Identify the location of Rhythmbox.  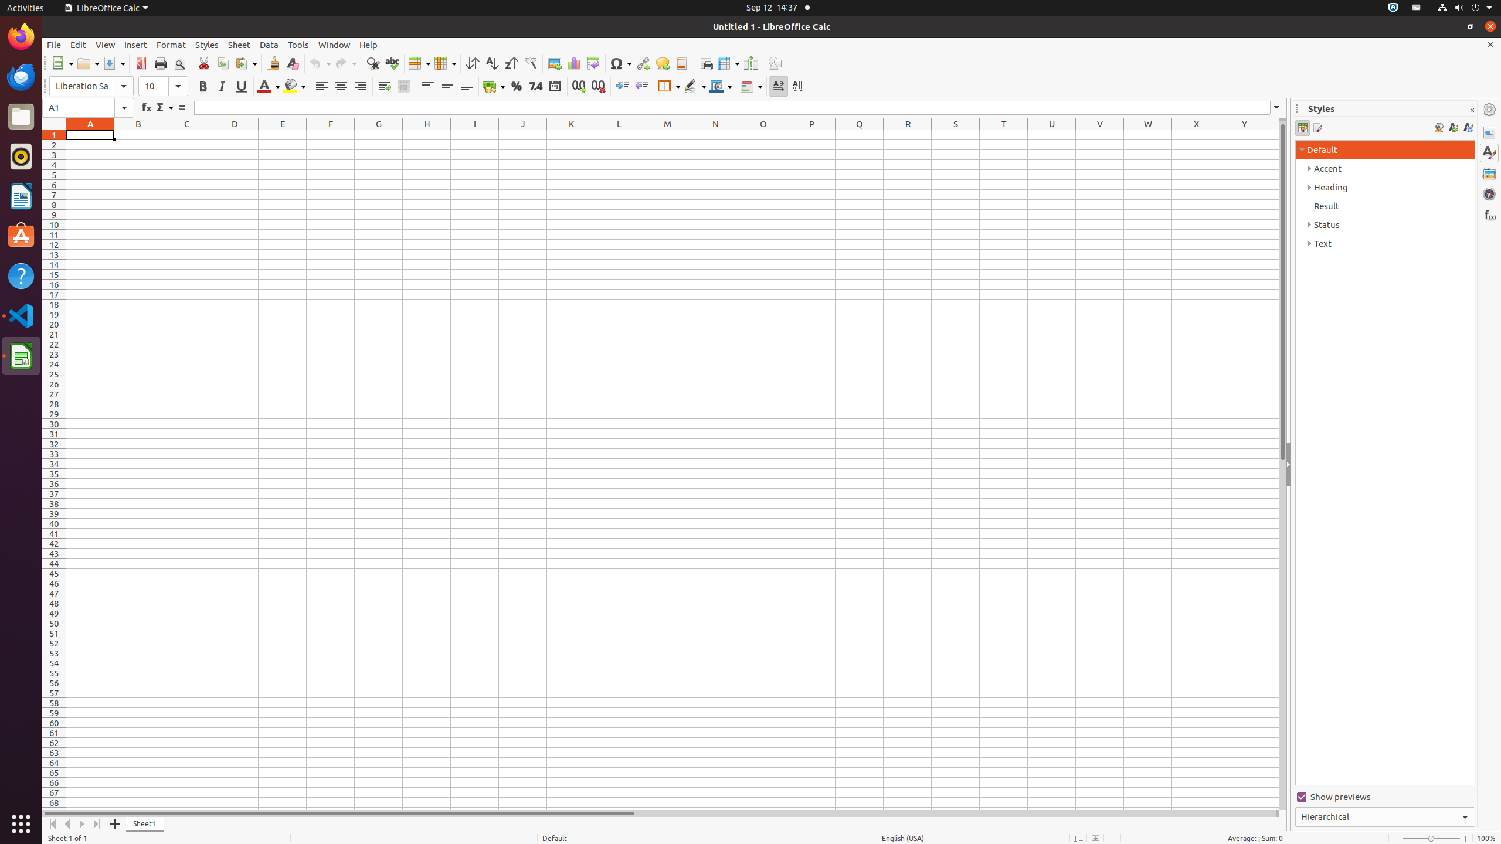
(21, 156).